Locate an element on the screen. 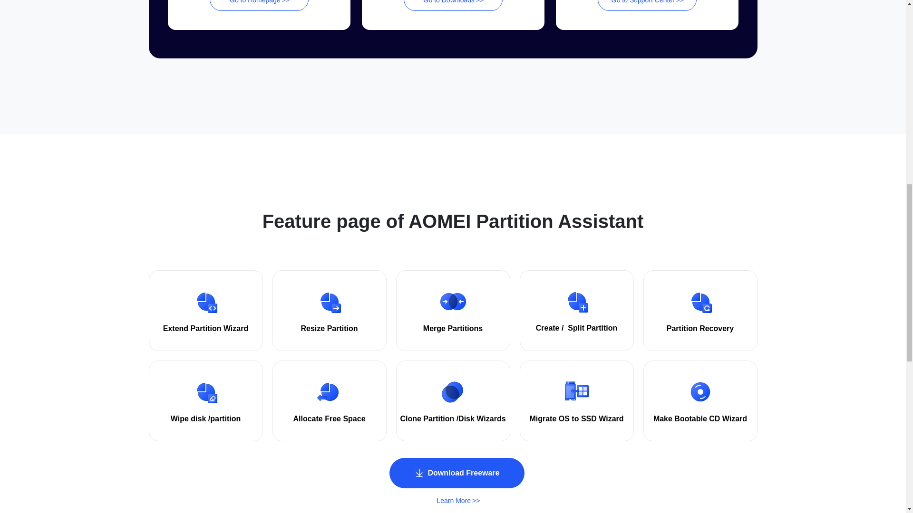  Go to Downloads is located at coordinates (453, 5).